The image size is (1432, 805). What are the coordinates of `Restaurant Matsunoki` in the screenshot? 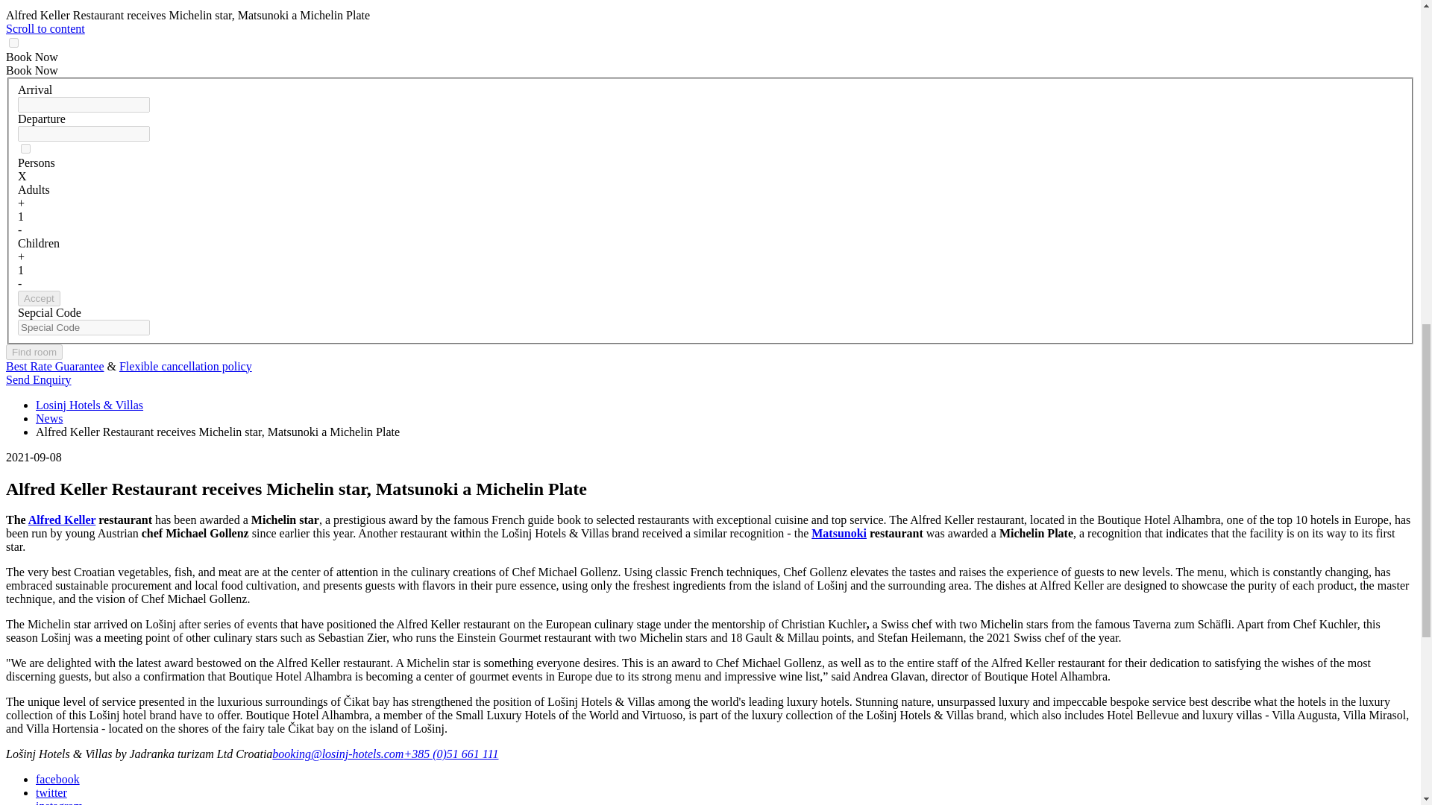 It's located at (838, 533).